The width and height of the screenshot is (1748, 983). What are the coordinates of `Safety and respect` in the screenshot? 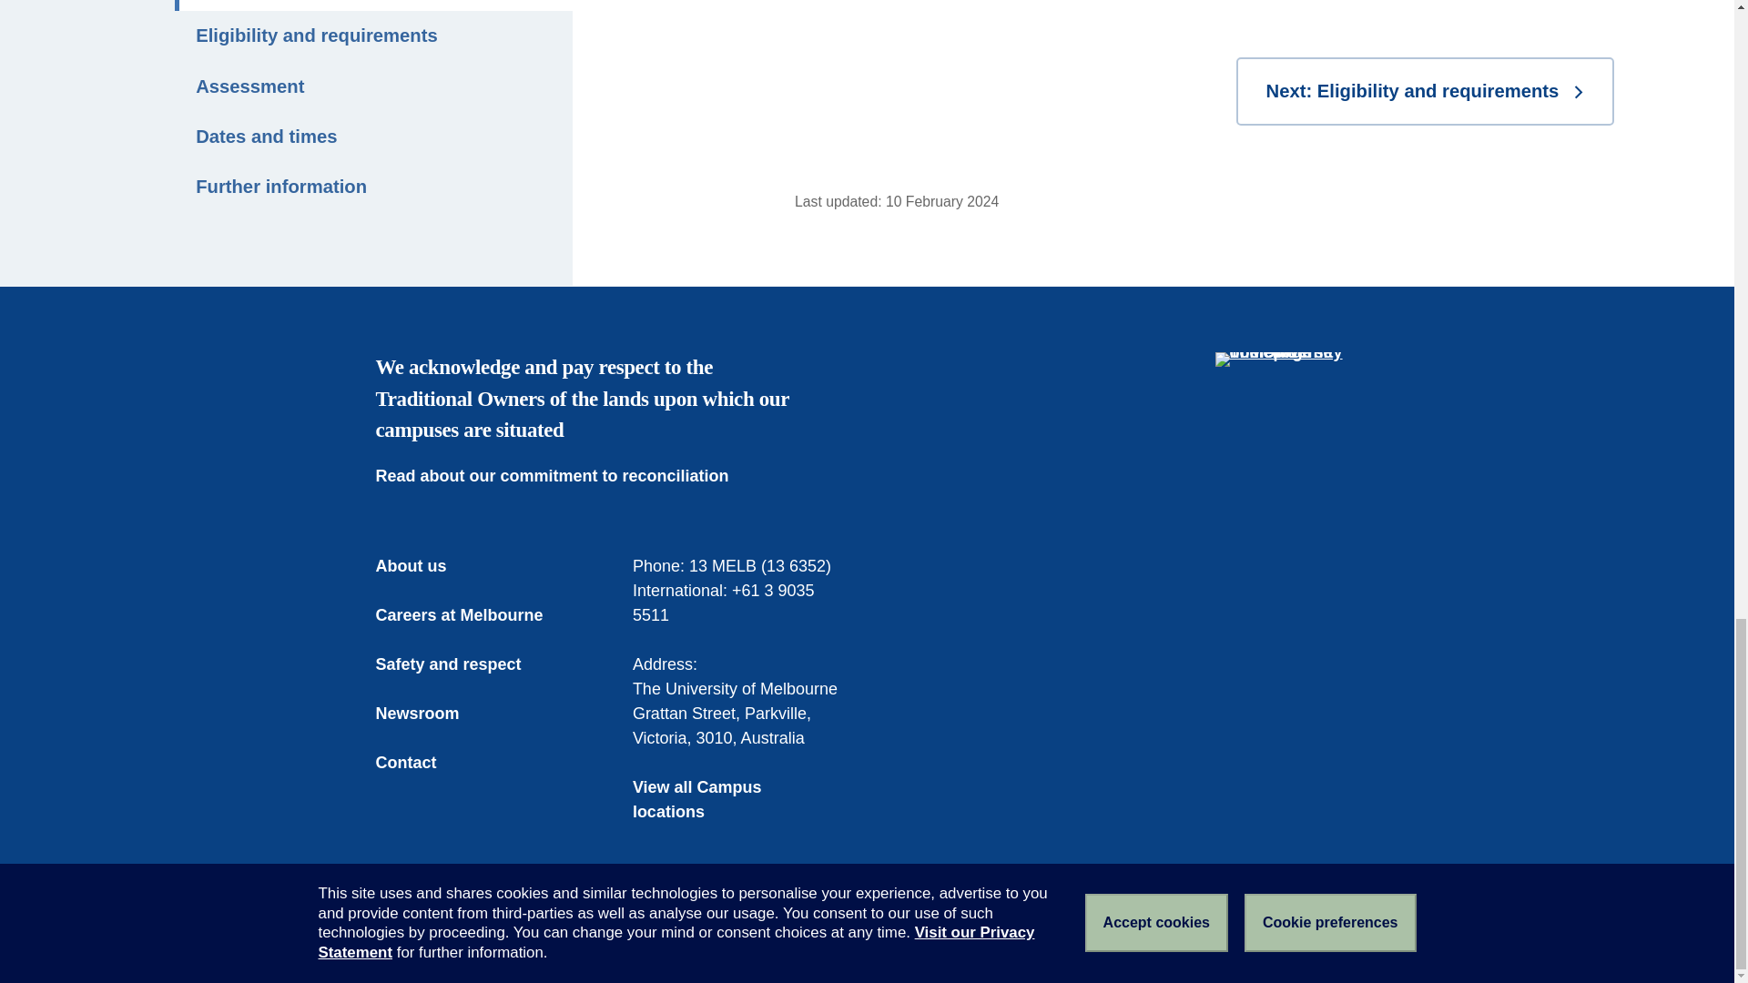 It's located at (461, 664).